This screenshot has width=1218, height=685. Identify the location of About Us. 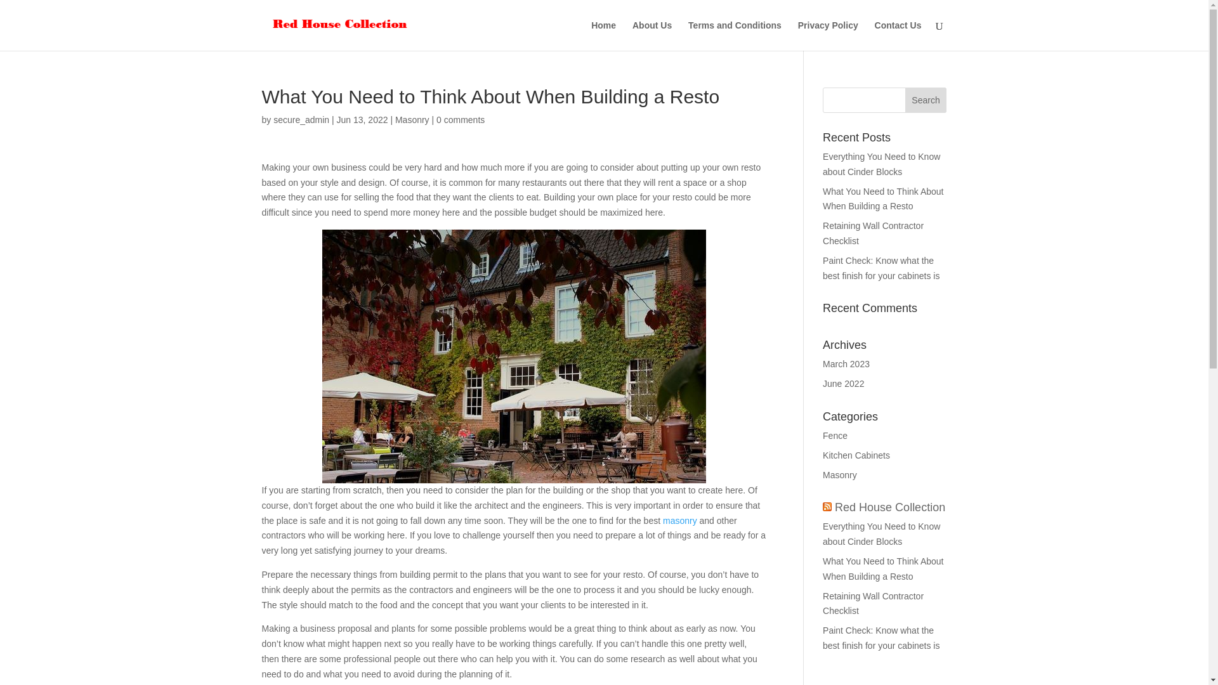
(652, 36).